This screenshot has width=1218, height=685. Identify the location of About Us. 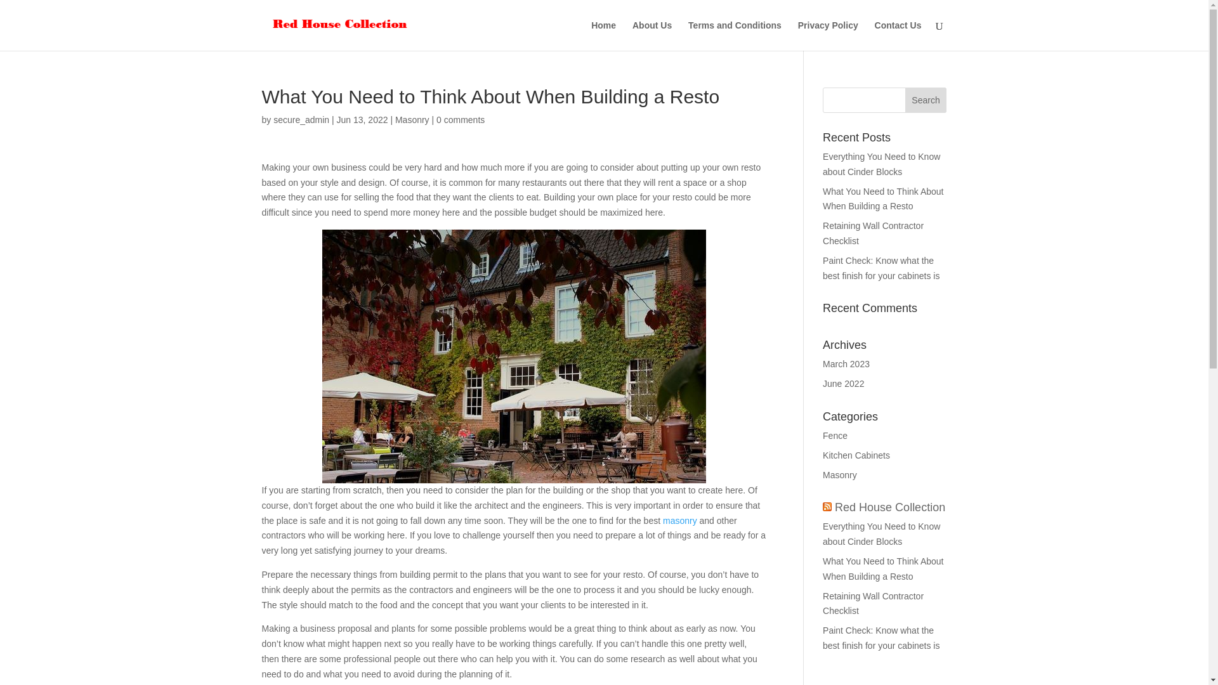
(652, 36).